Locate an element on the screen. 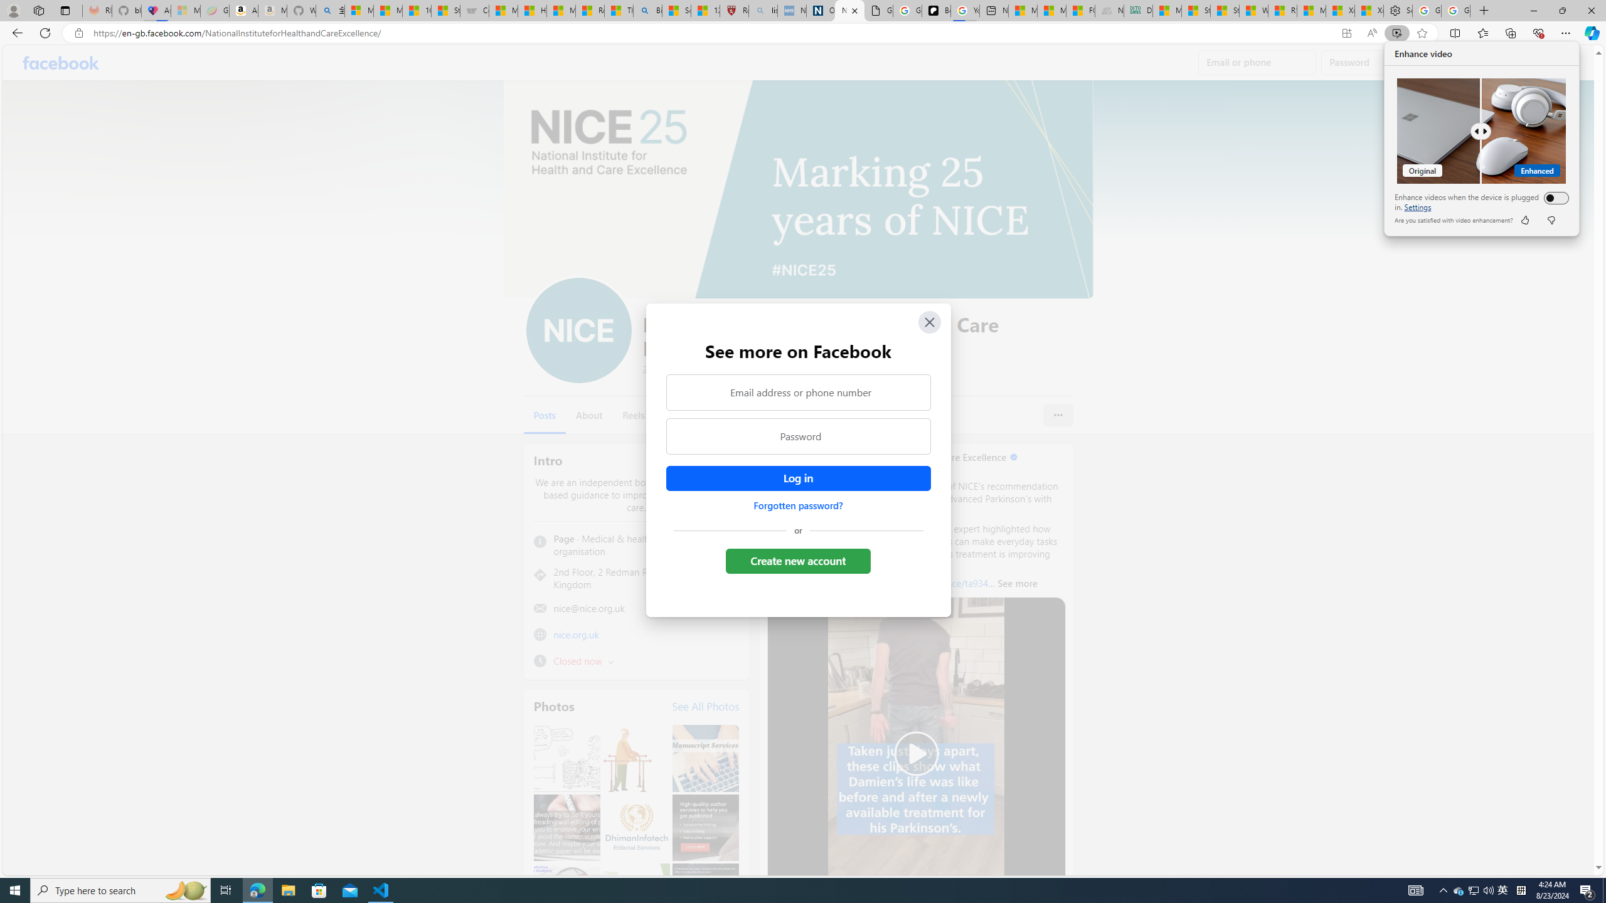 The width and height of the screenshot is (1606, 903). Google Analytics Opt-out Browser Add-on Download Page is located at coordinates (878, 11).